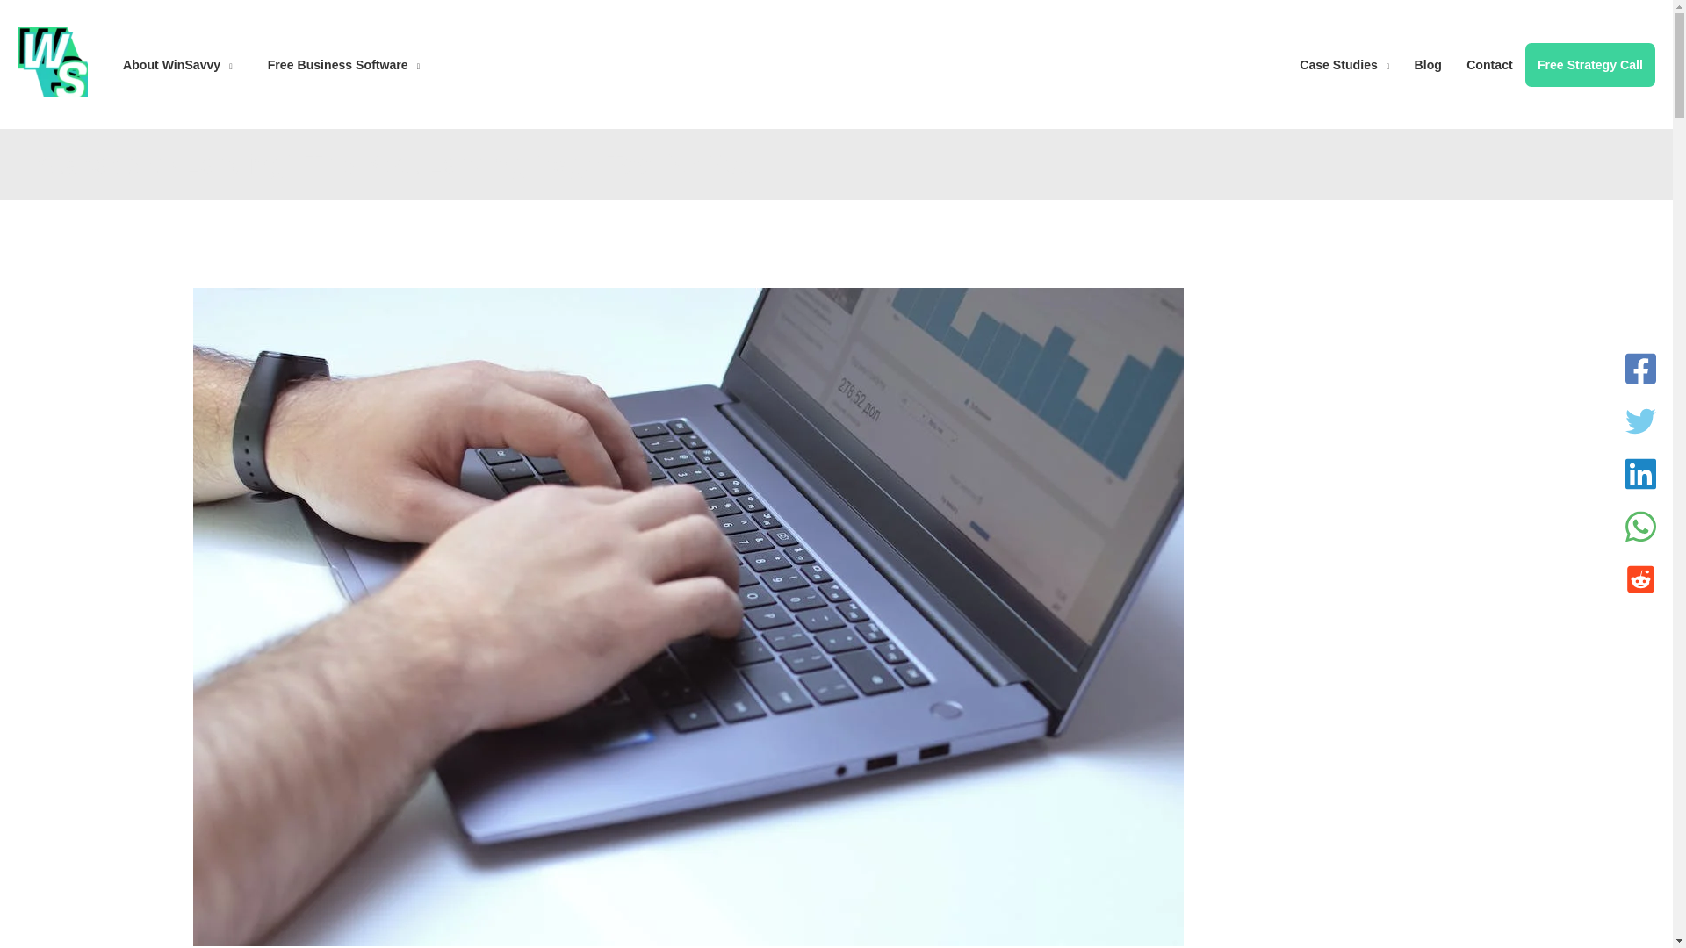 Image resolution: width=1686 pixels, height=948 pixels. Describe the element at coordinates (1427, 63) in the screenshot. I see `Blog` at that location.